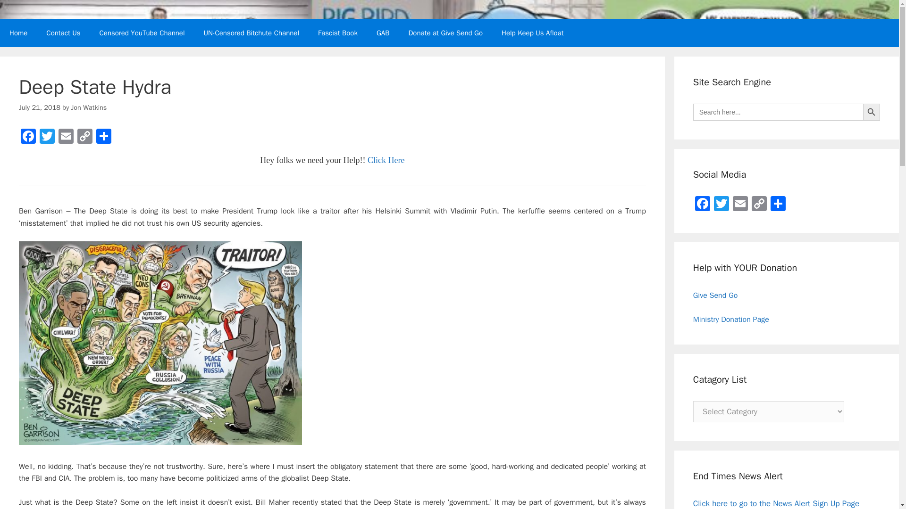 The width and height of the screenshot is (906, 509). What do you see at coordinates (383, 33) in the screenshot?
I see `A great alternitive to Twitter` at bounding box center [383, 33].